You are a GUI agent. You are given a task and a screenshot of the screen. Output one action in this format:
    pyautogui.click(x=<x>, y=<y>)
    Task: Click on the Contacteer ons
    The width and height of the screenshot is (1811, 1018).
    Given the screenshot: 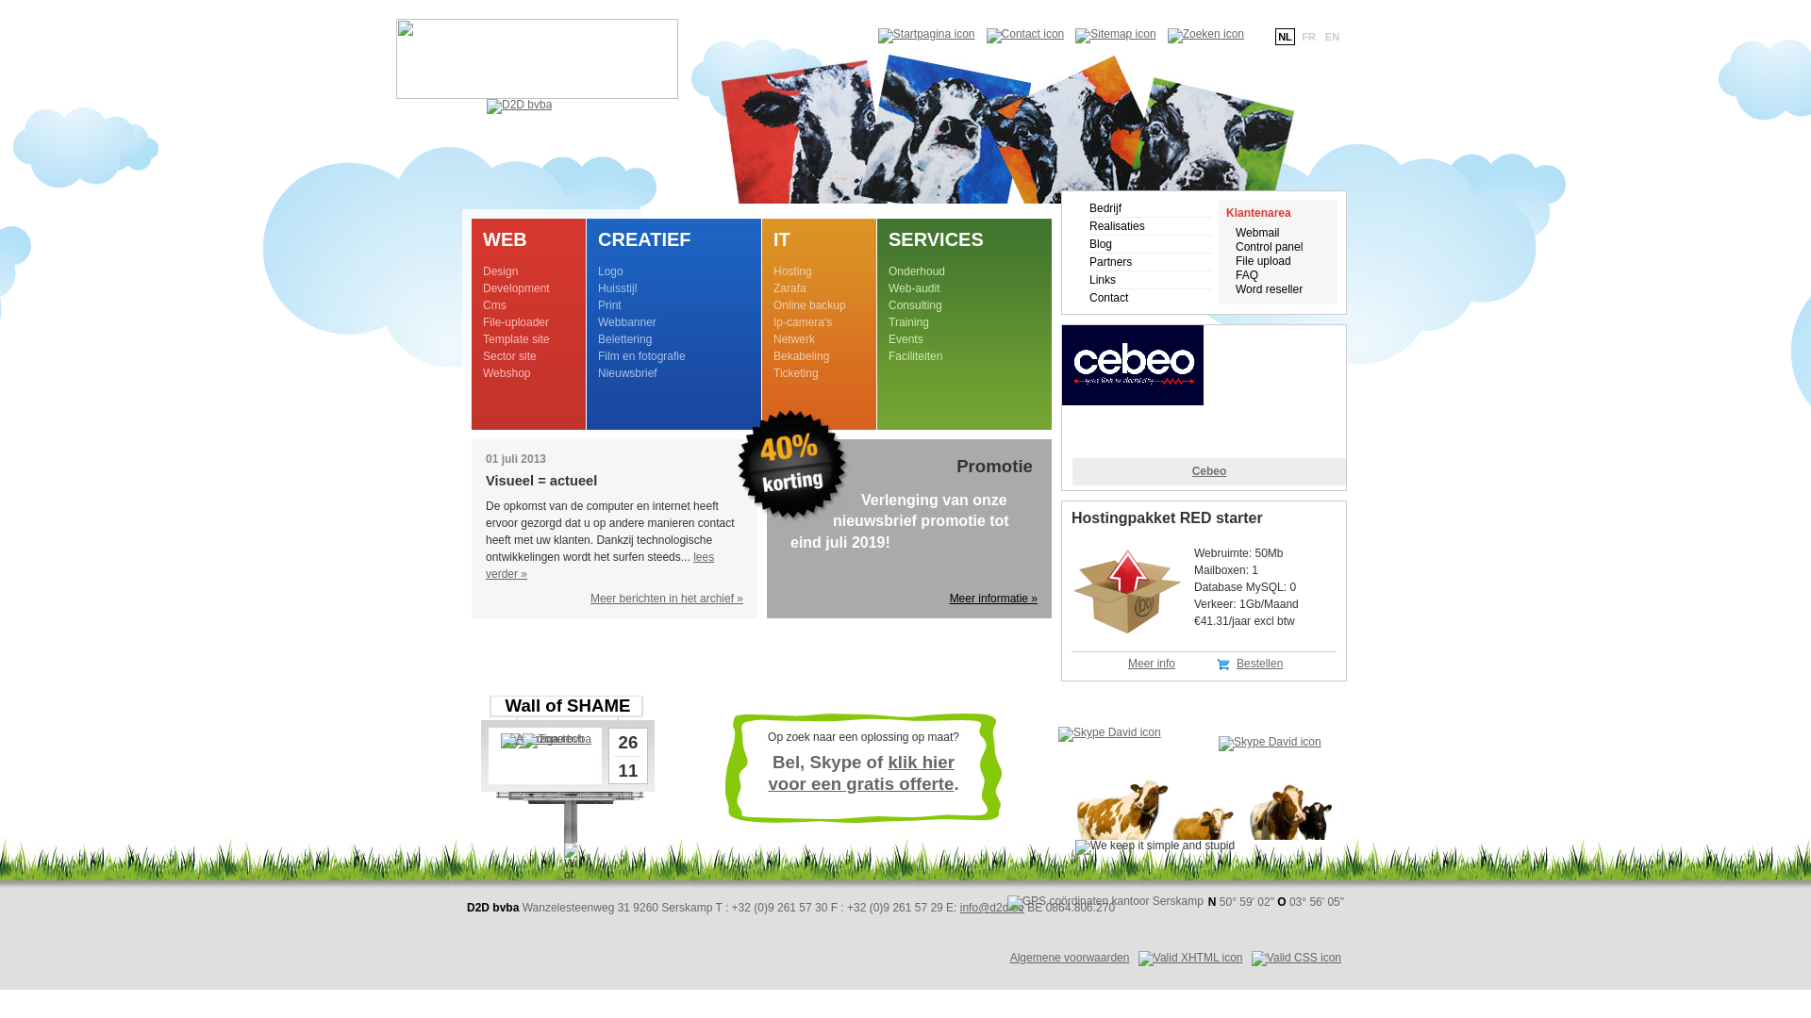 What is the action you would take?
    pyautogui.click(x=1026, y=34)
    